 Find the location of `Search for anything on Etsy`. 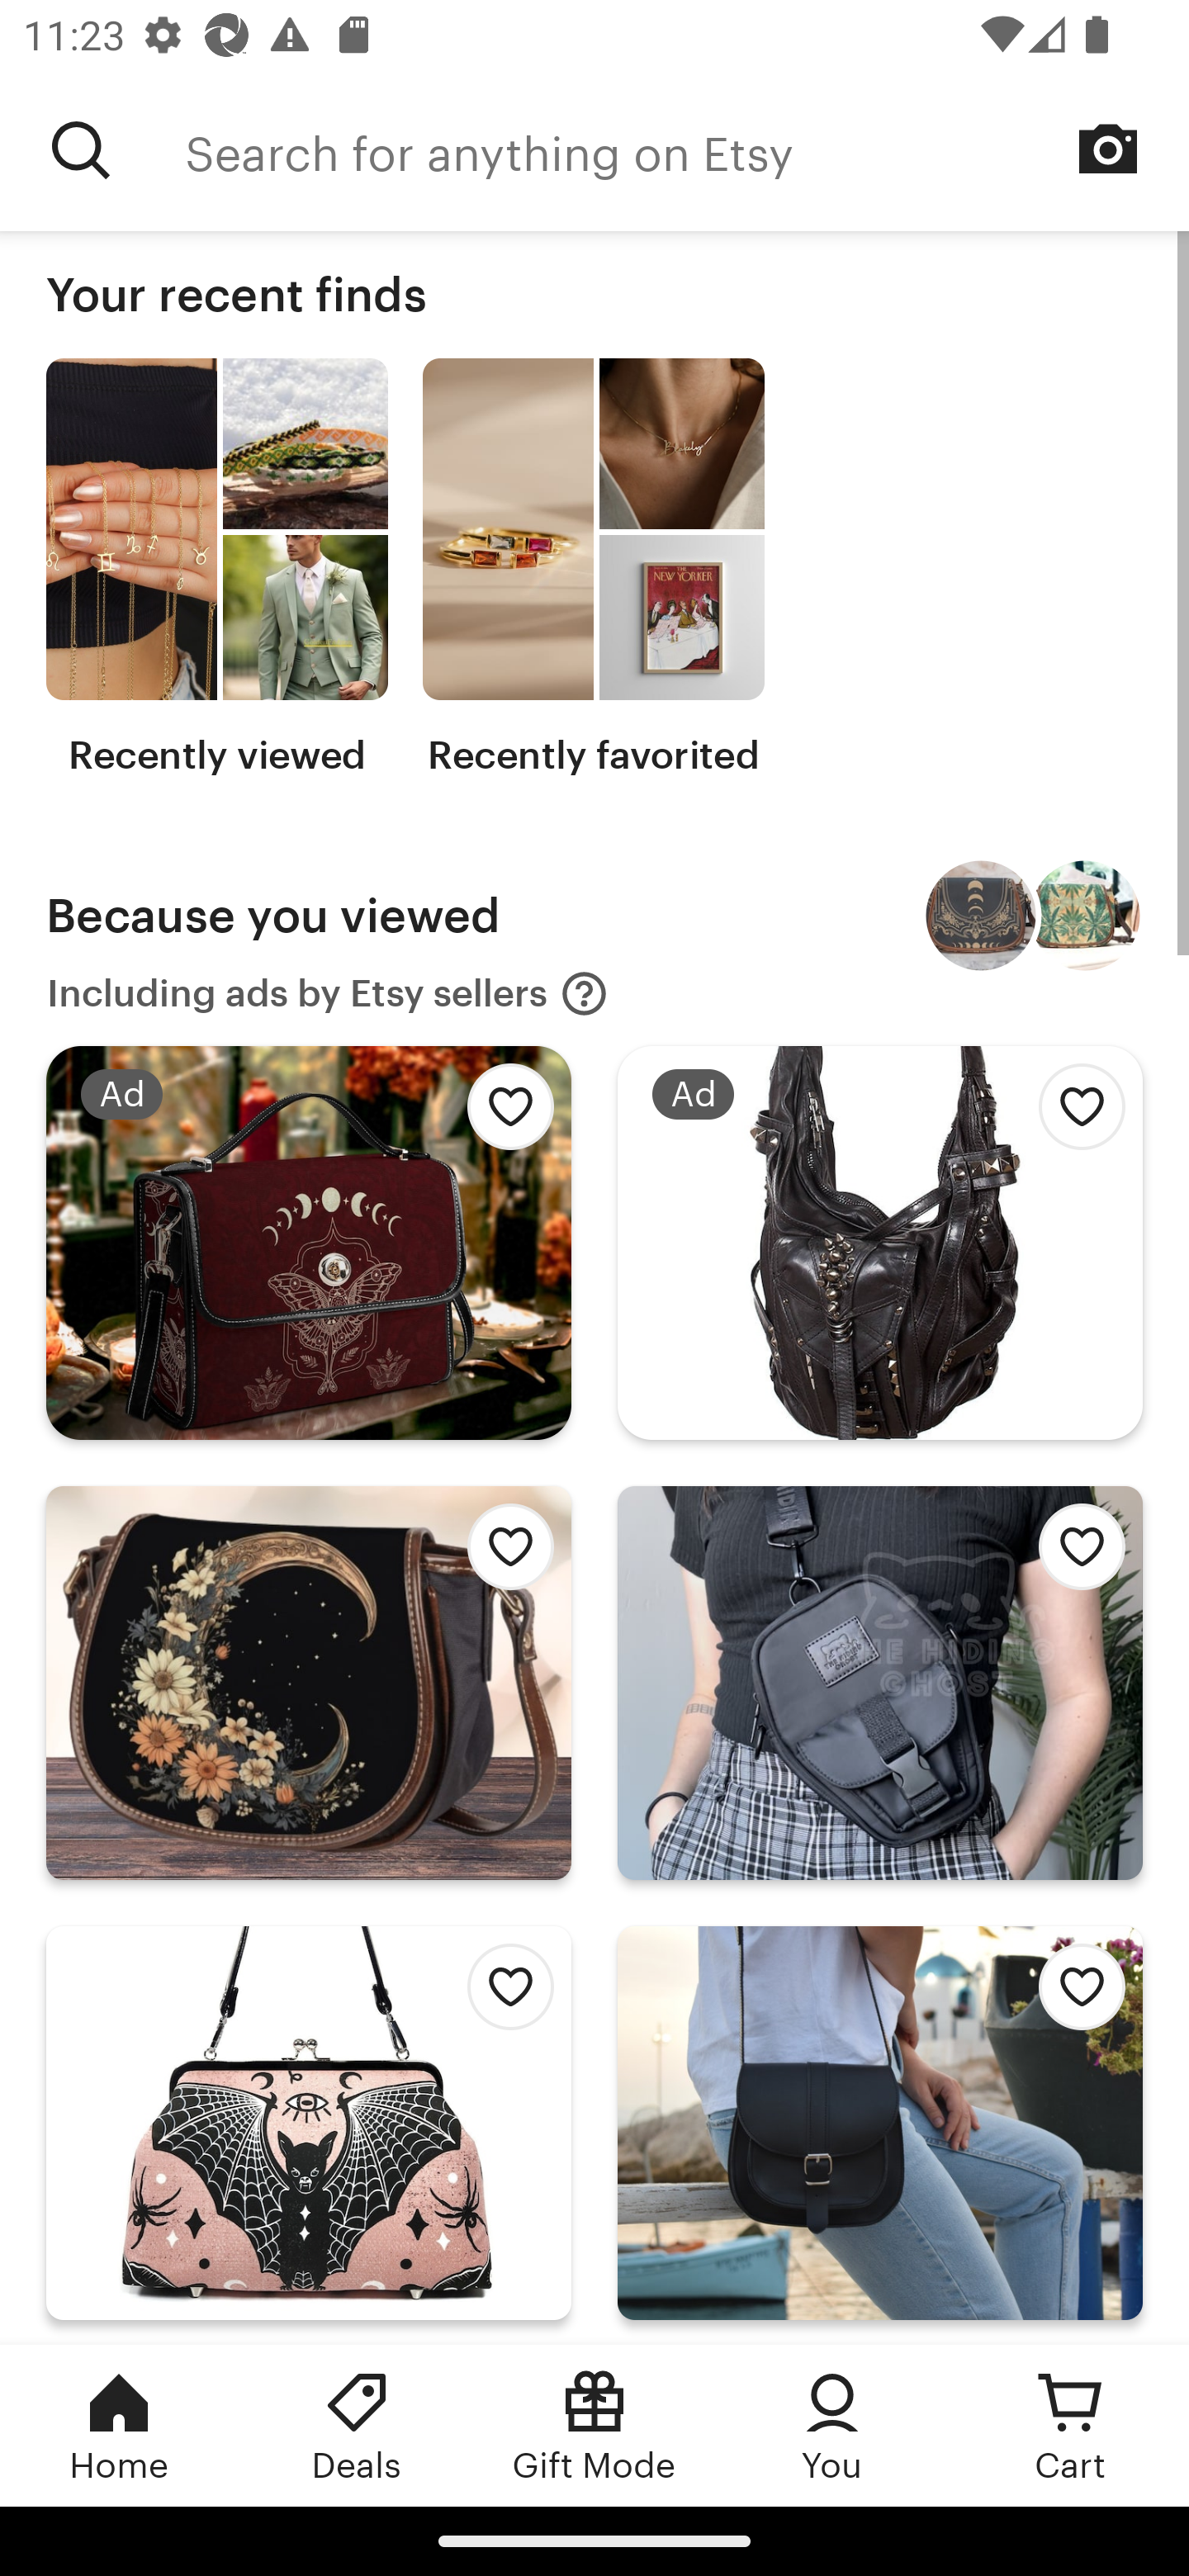

Search for anything on Etsy is located at coordinates (81, 150).